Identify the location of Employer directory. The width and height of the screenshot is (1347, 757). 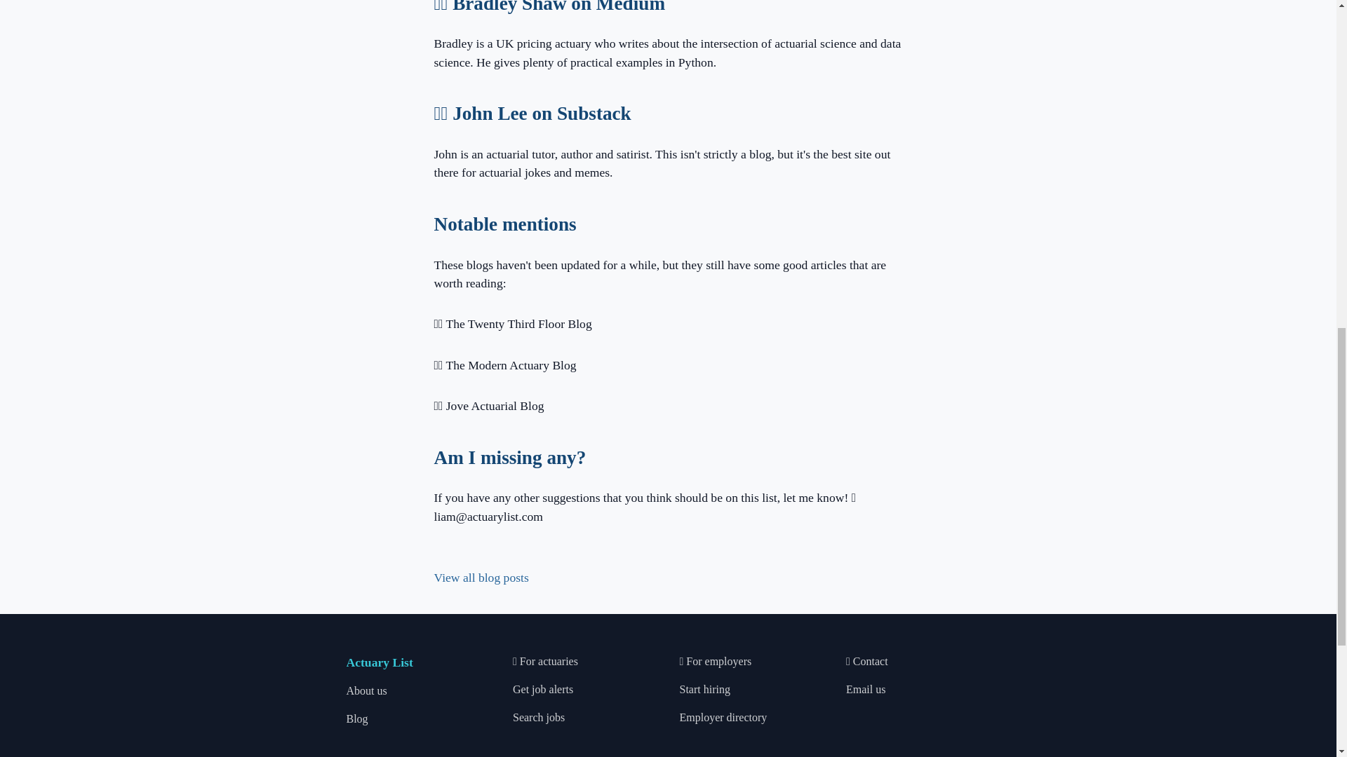
(723, 718).